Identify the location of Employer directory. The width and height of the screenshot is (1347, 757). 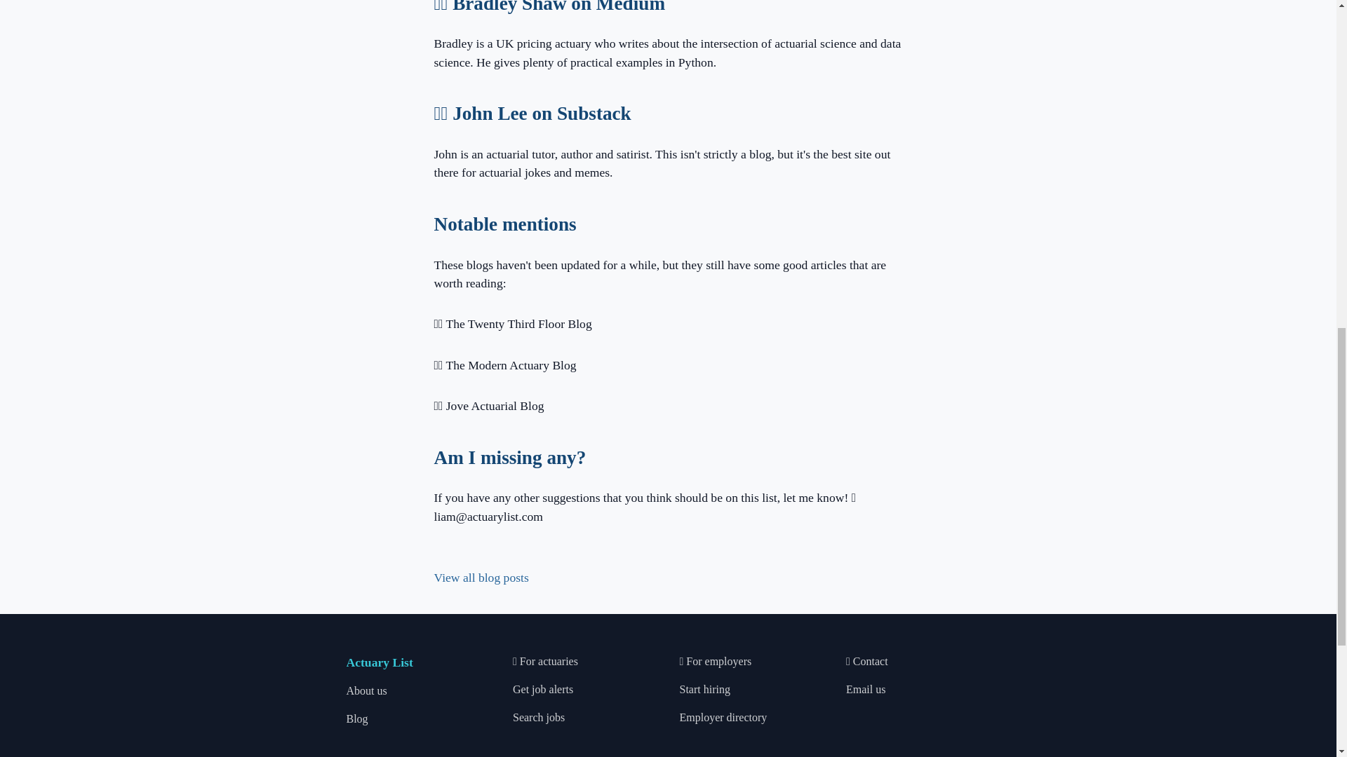
(723, 718).